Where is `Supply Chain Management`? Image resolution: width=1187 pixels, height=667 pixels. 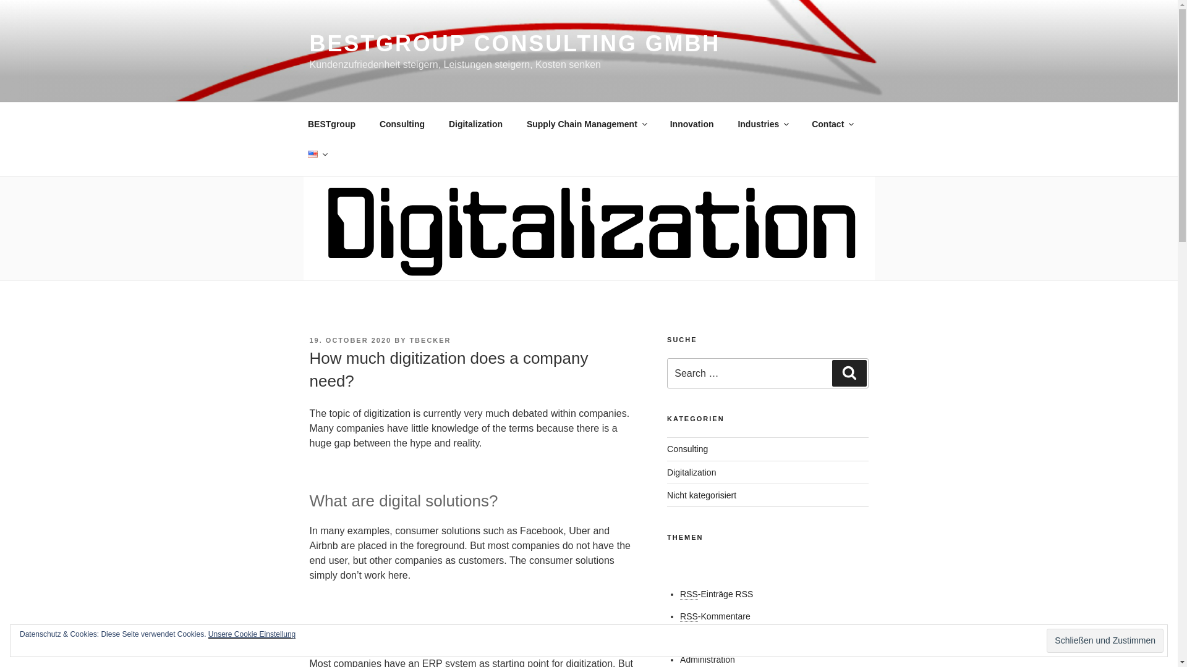 Supply Chain Management is located at coordinates (585, 124).